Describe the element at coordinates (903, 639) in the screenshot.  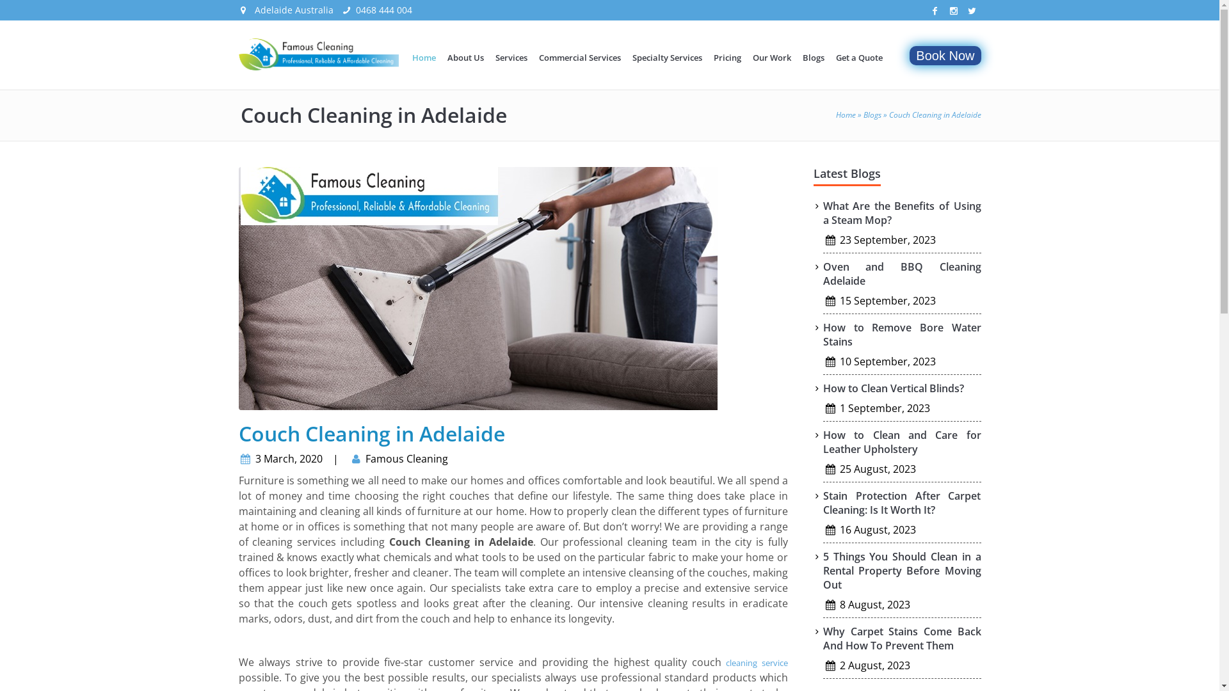
I see `Why Carpet Stains Come Back And How To Prevent Them` at that location.